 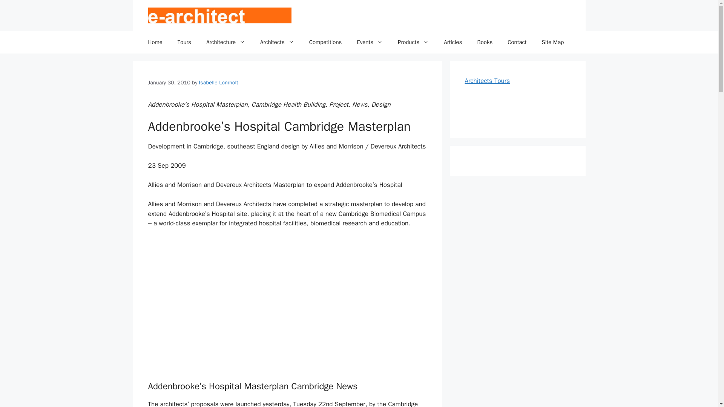 I want to click on View all posts by Isabelle Lomholt, so click(x=219, y=82).